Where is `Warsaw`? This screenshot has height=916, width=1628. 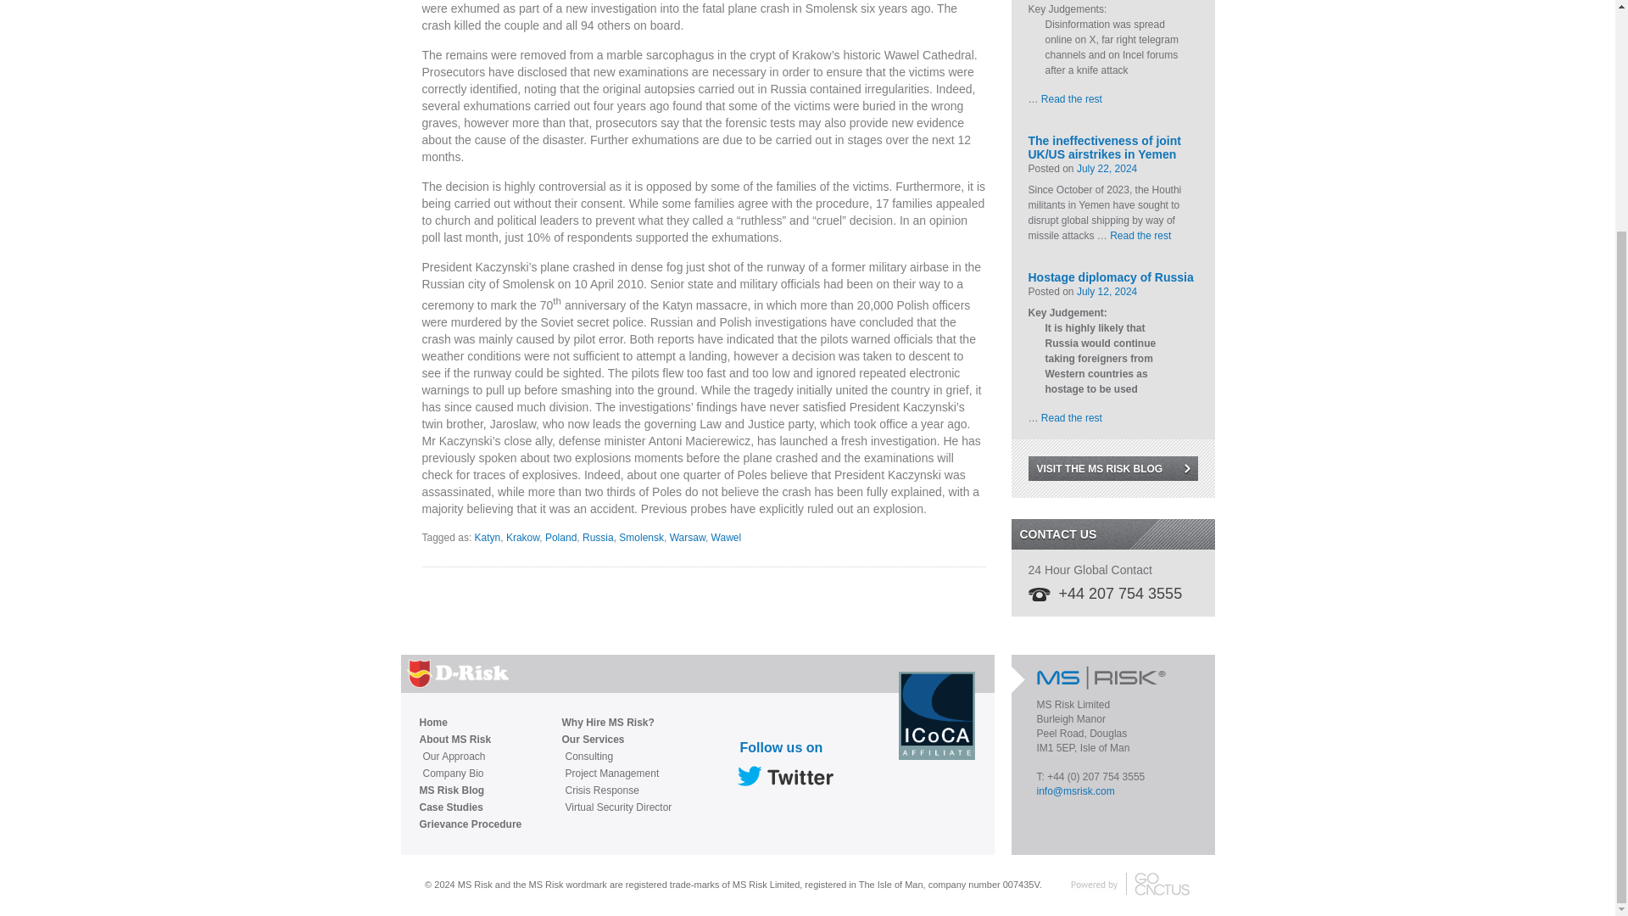
Warsaw is located at coordinates (687, 538).